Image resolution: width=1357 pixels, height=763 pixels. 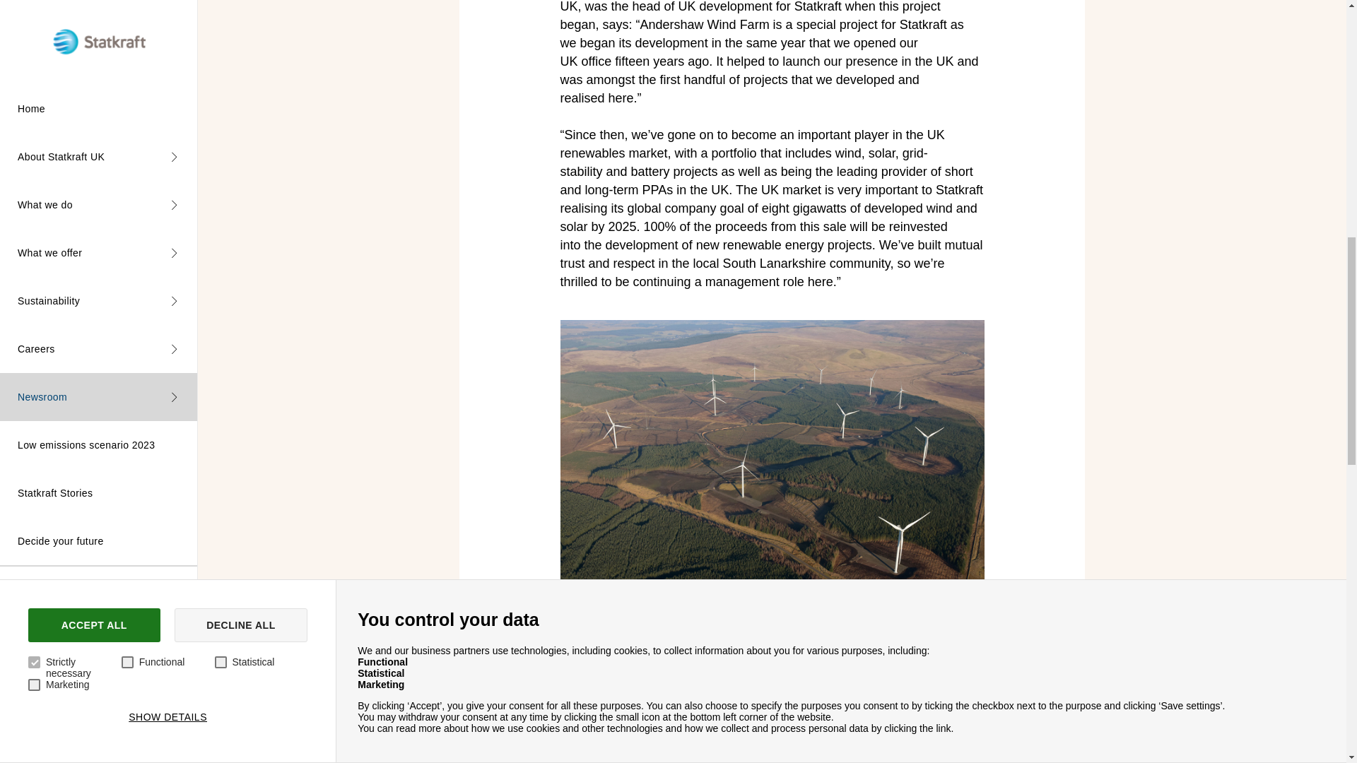 What do you see at coordinates (594, 131) in the screenshot?
I see `Required for the website to perform properly.` at bounding box center [594, 131].